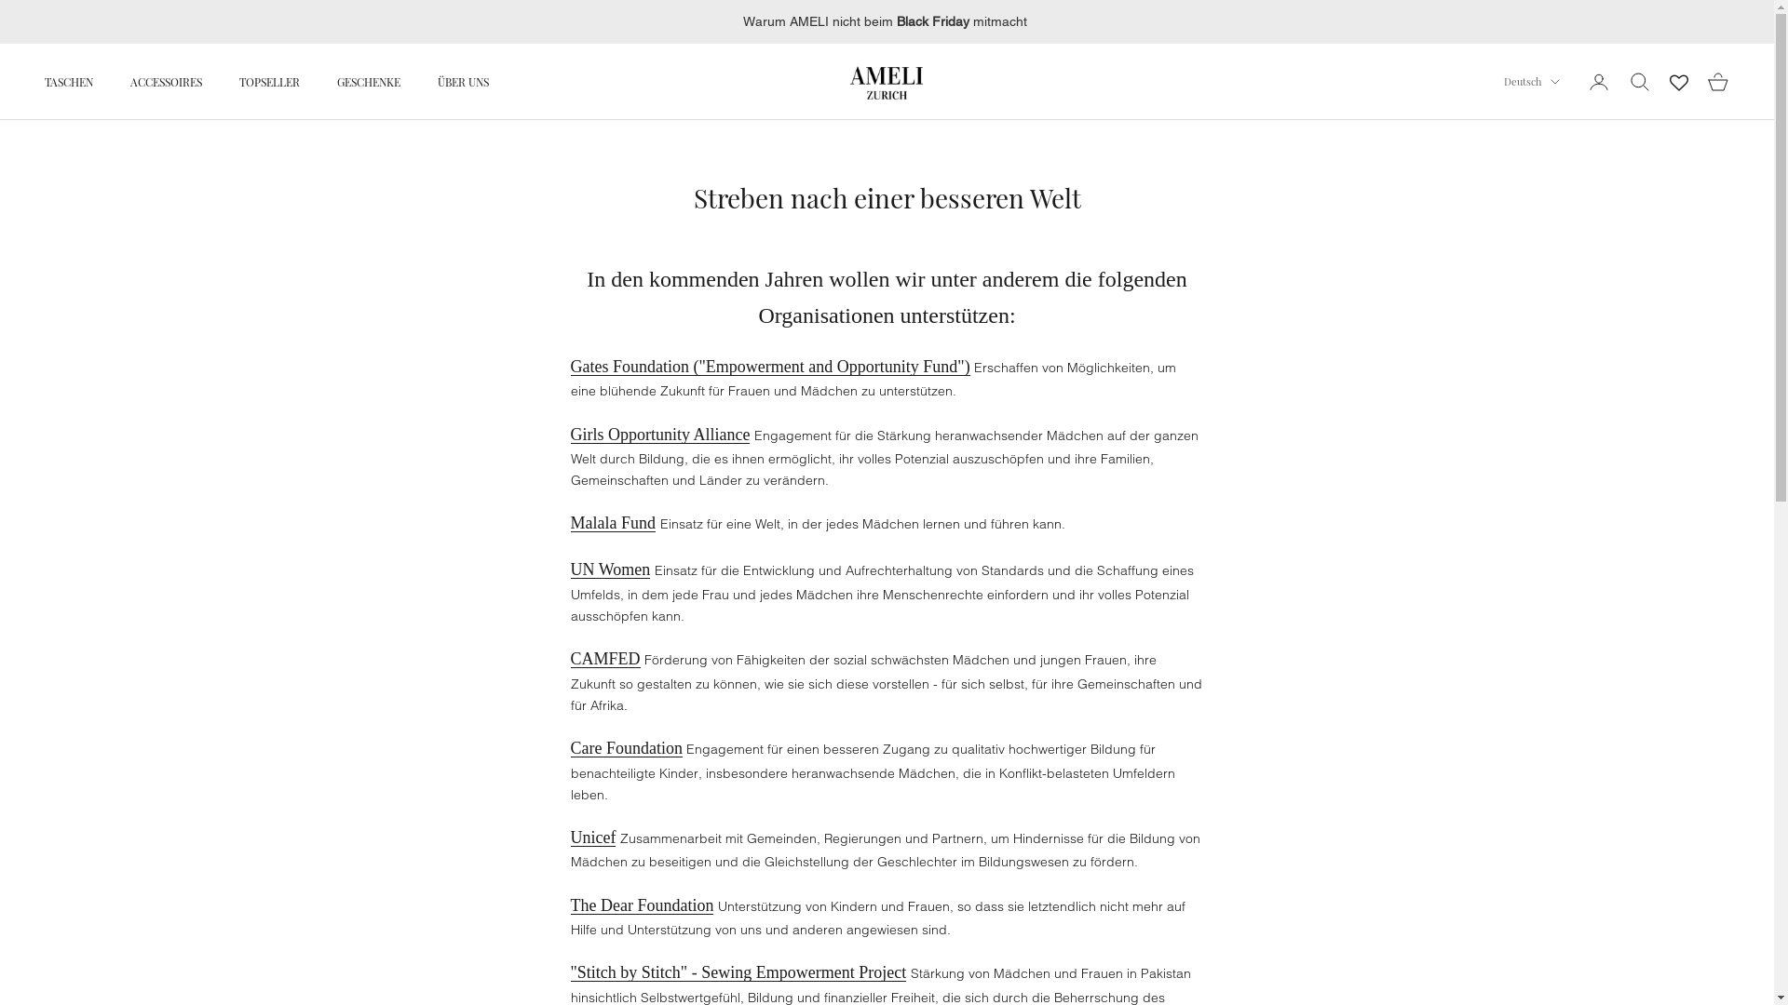  I want to click on Unicef, so click(592, 837).